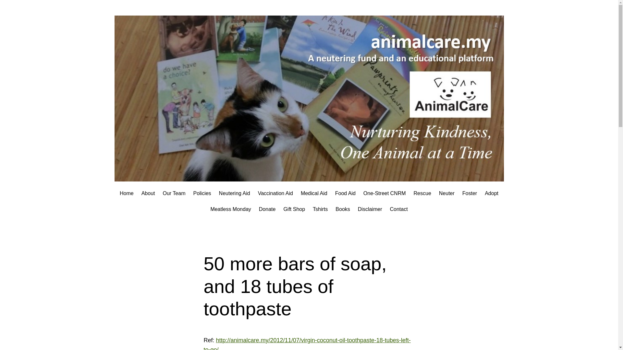  What do you see at coordinates (230, 209) in the screenshot?
I see `Meatless Monday` at bounding box center [230, 209].